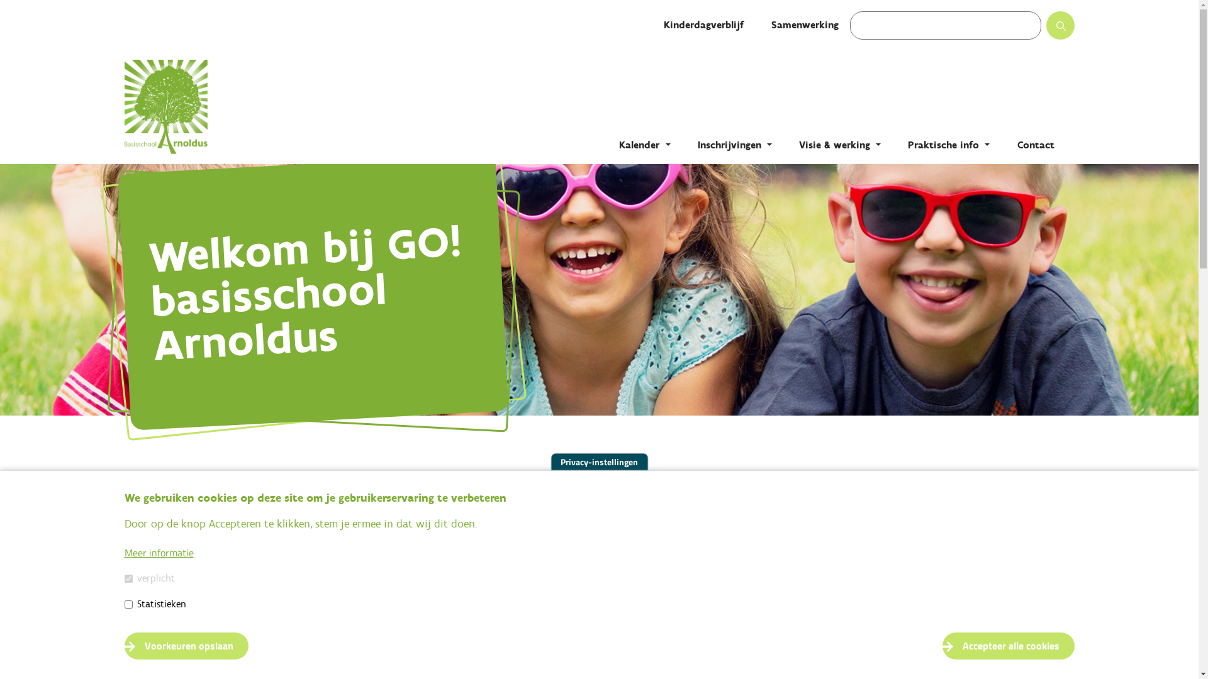  Describe the element at coordinates (1091, 639) in the screenshot. I see `Toestemming intrekken` at that location.